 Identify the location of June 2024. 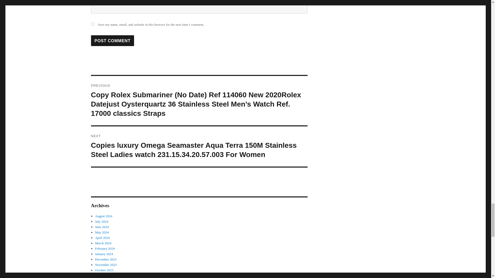
(102, 227).